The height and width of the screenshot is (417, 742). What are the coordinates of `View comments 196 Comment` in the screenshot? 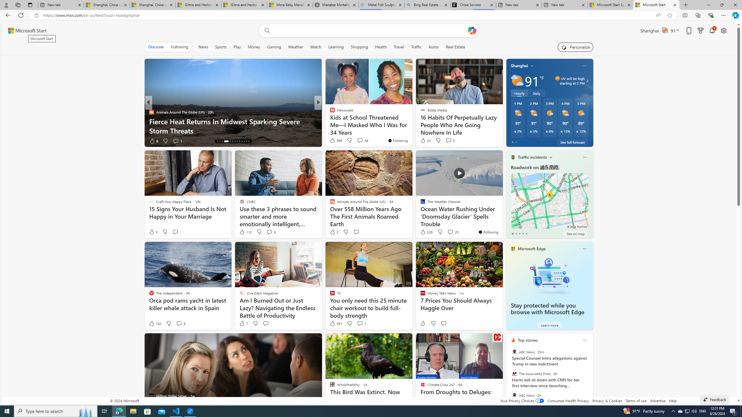 It's located at (362, 141).